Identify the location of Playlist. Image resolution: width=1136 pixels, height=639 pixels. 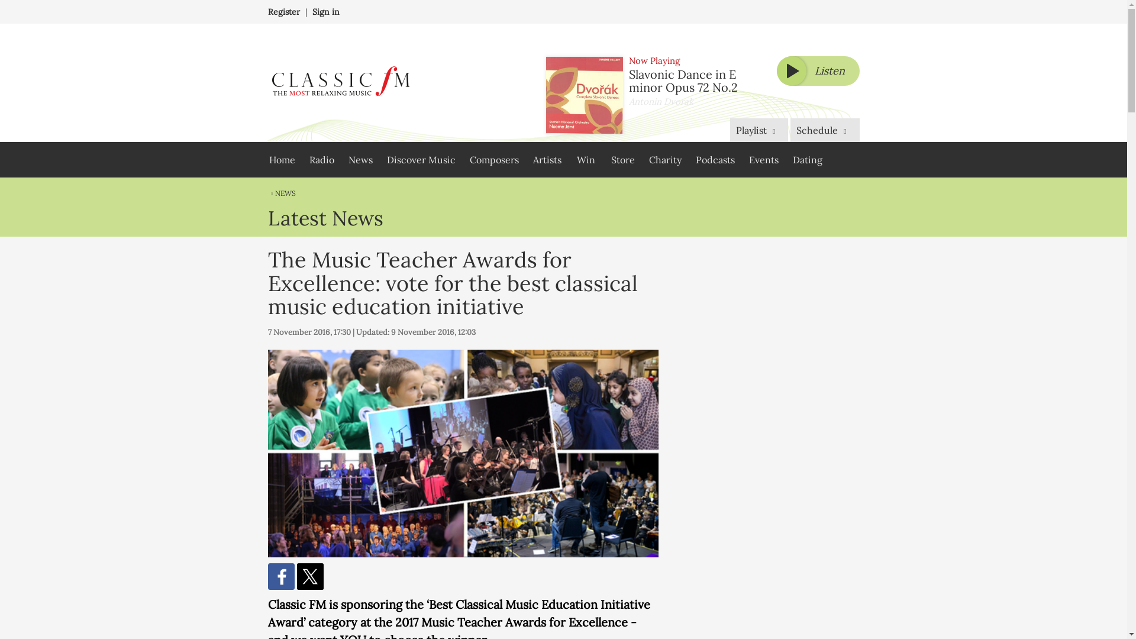
(759, 130).